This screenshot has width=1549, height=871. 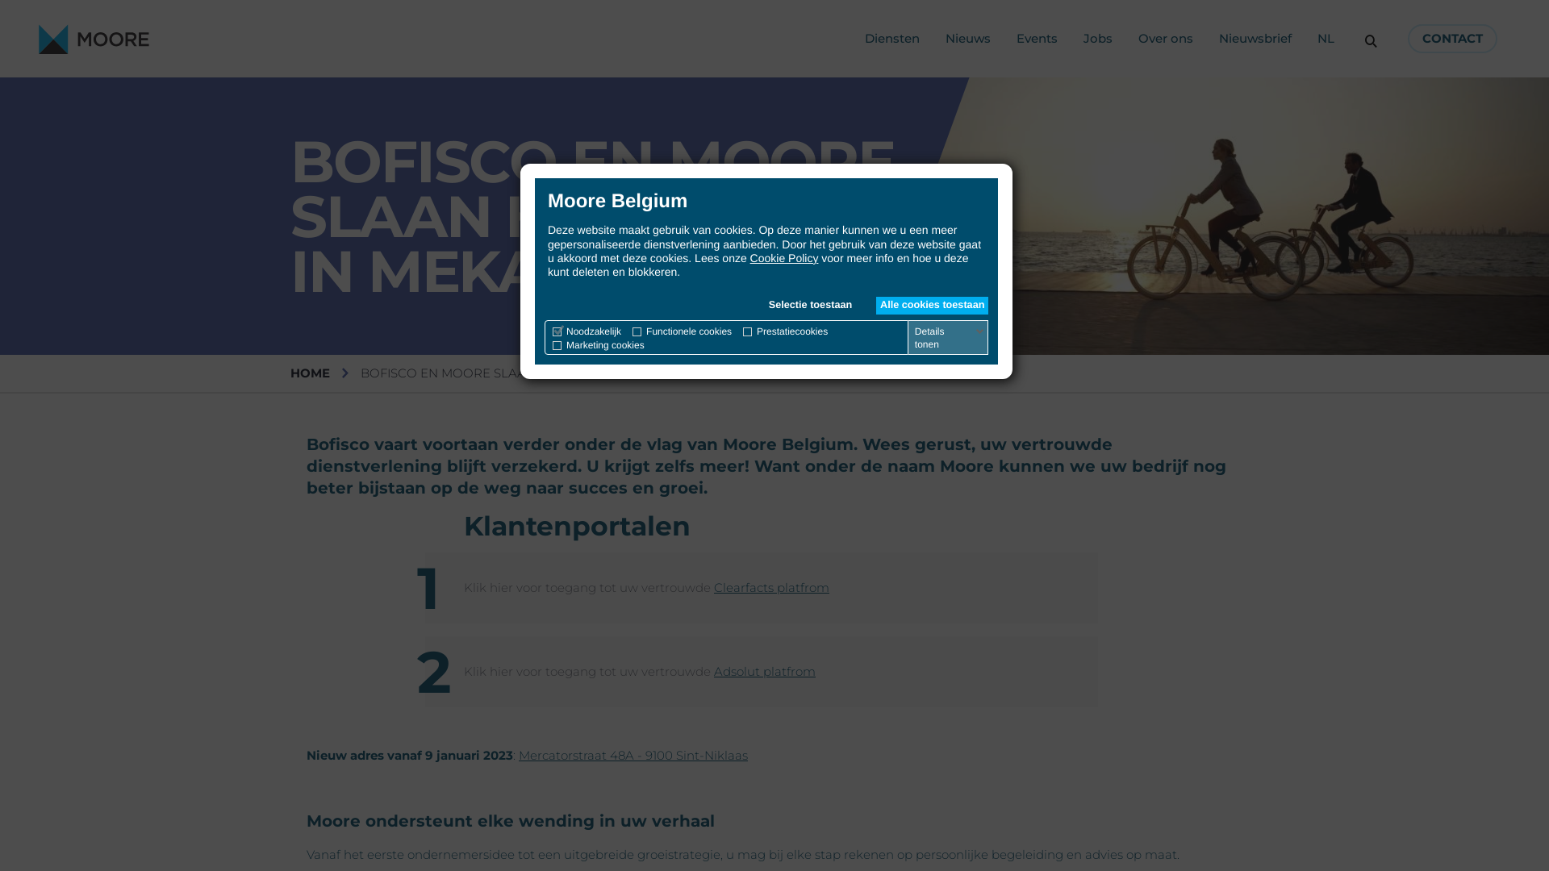 What do you see at coordinates (771, 587) in the screenshot?
I see `Clearfacts platfrom` at bounding box center [771, 587].